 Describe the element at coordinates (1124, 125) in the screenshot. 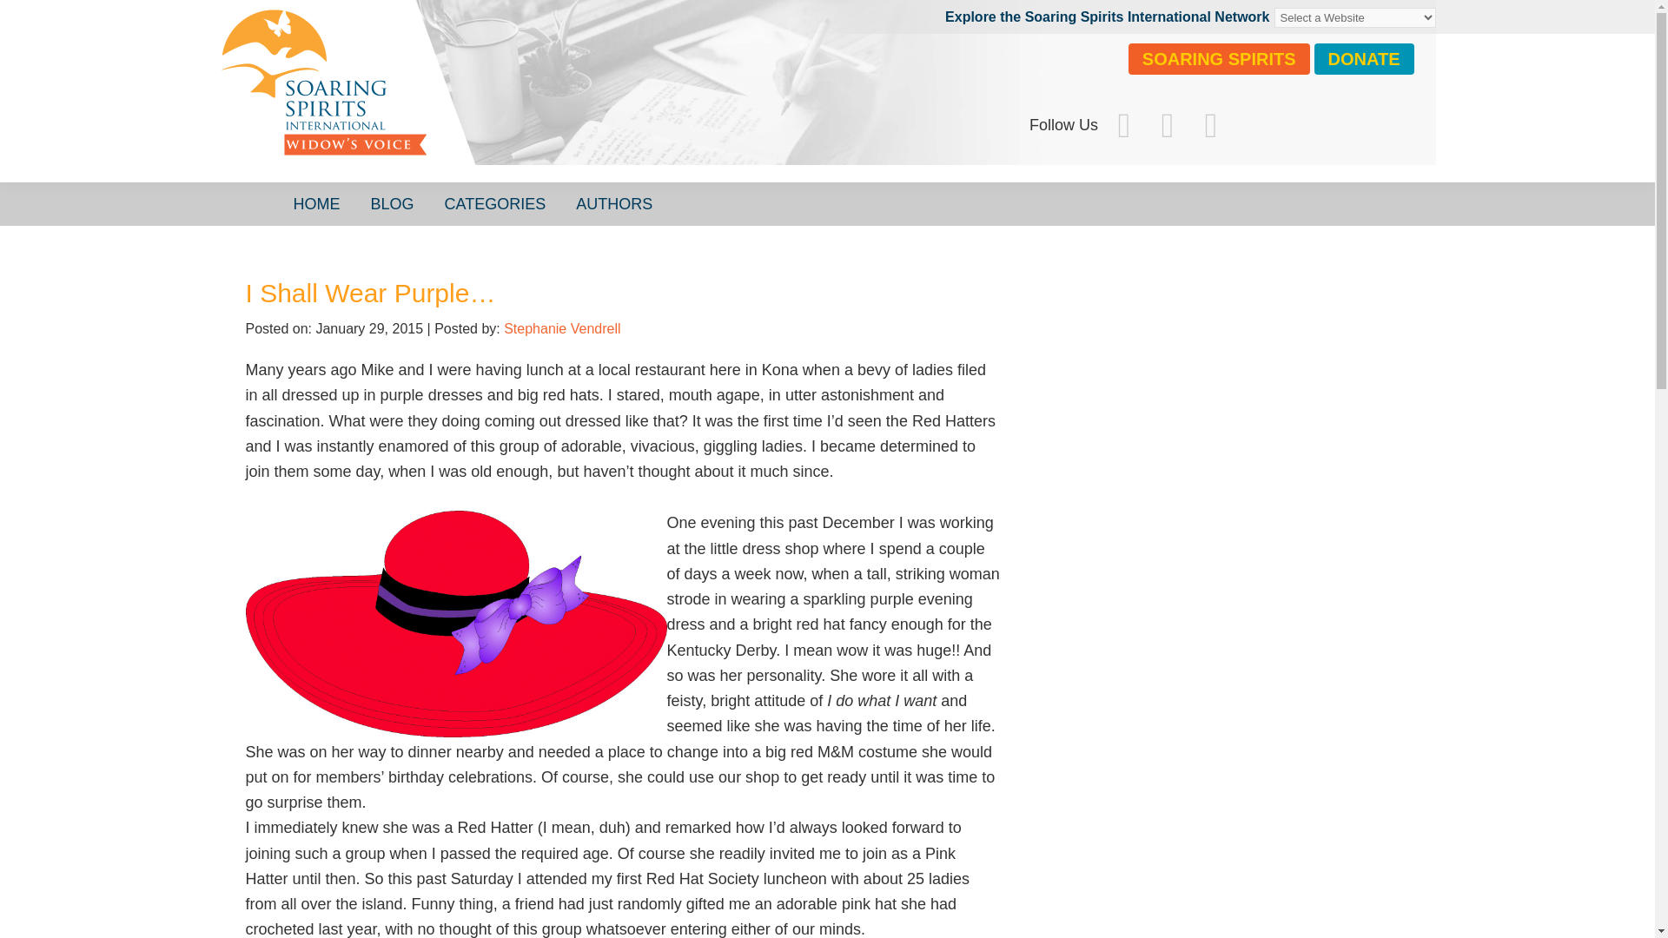

I see `Facebook` at that location.